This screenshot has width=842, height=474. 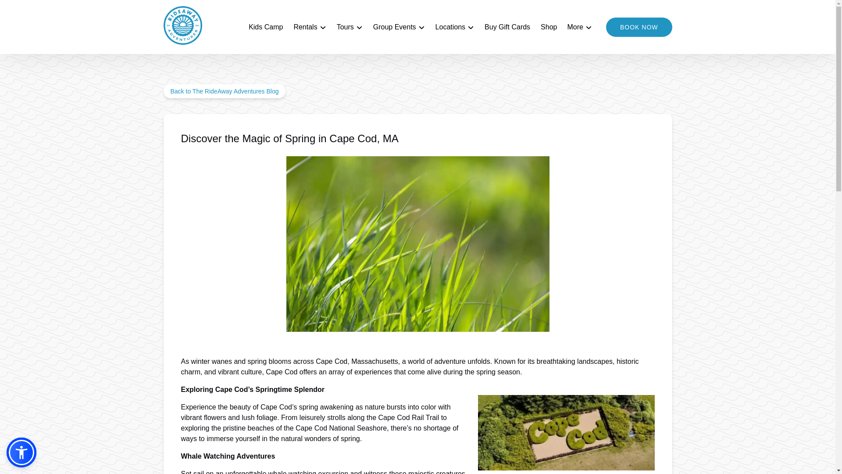 What do you see at coordinates (507, 27) in the screenshot?
I see `Buy Gift Cards` at bounding box center [507, 27].